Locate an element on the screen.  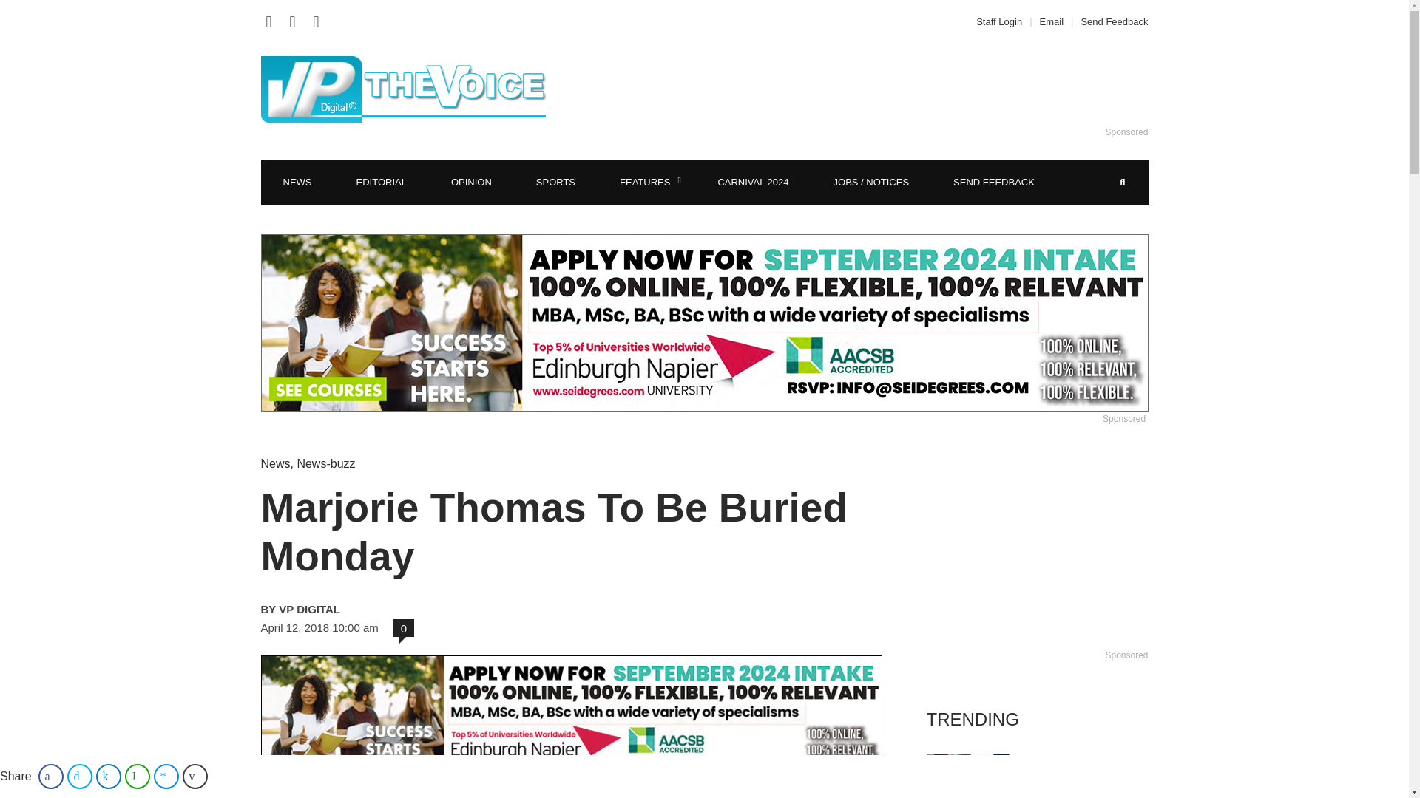
SEND FEEDBACK is located at coordinates (994, 182).